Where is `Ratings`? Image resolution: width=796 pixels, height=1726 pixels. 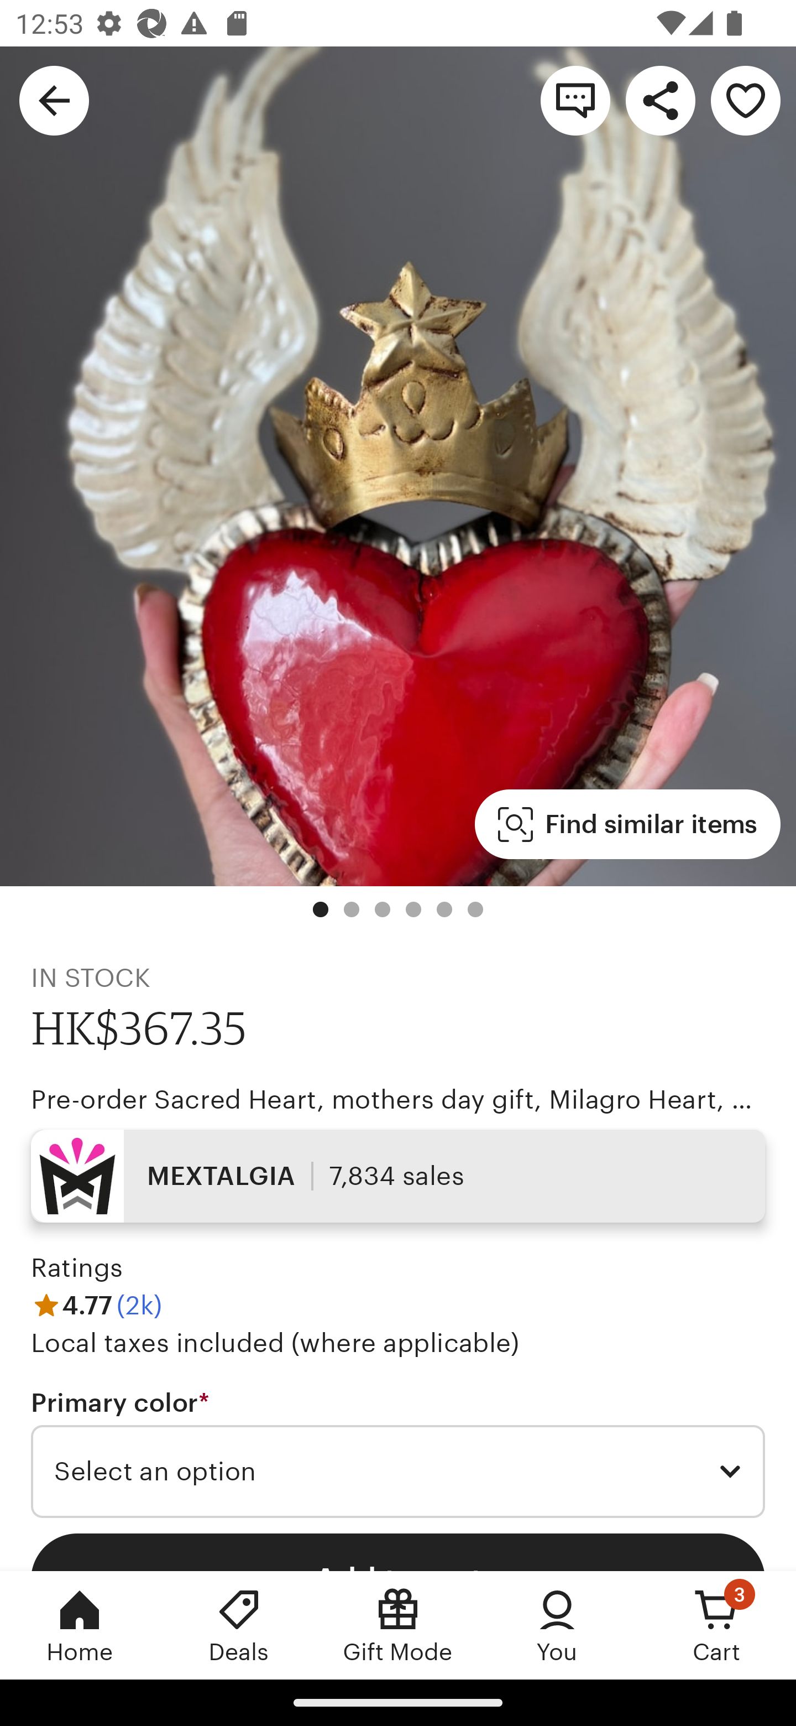
Ratings is located at coordinates (77, 1268).